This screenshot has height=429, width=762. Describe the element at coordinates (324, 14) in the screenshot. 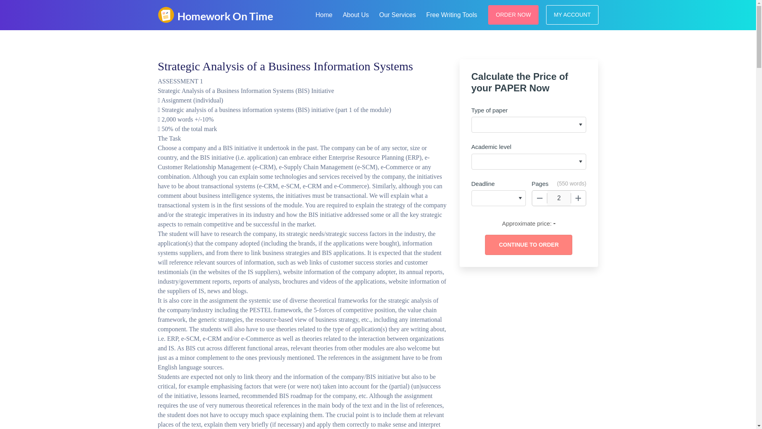

I see `Home` at that location.